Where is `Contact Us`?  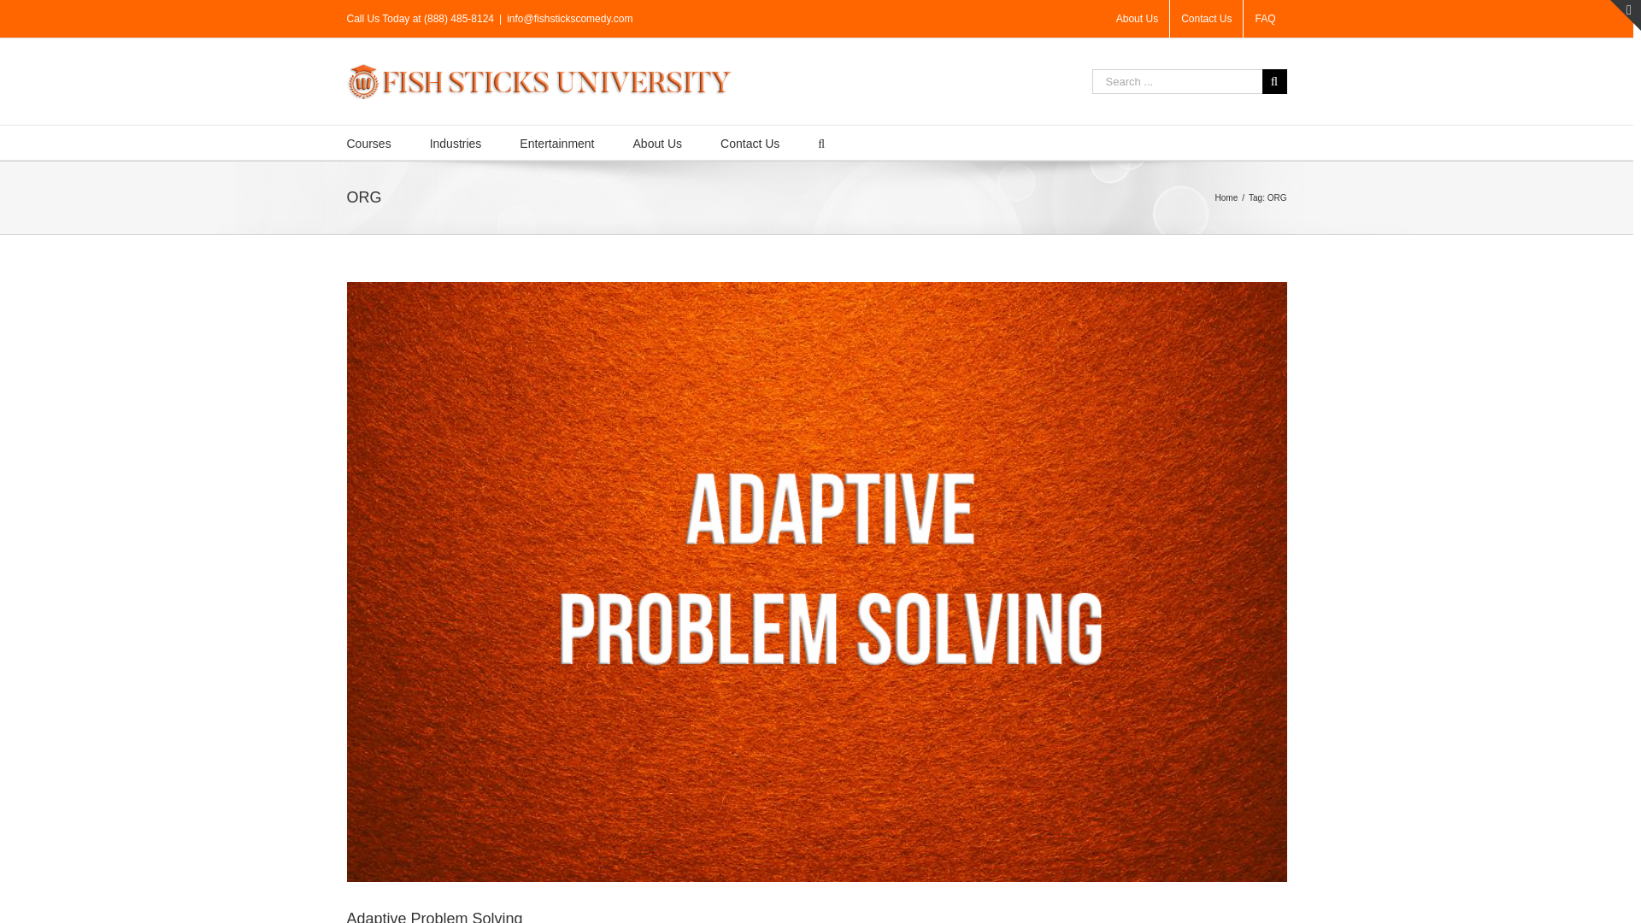
Contact Us is located at coordinates (750, 142).